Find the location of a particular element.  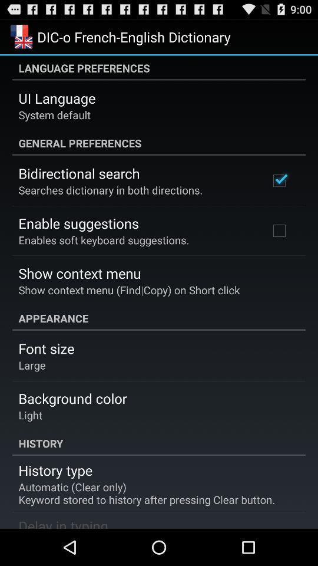

flip until the history type icon is located at coordinates (55, 470).